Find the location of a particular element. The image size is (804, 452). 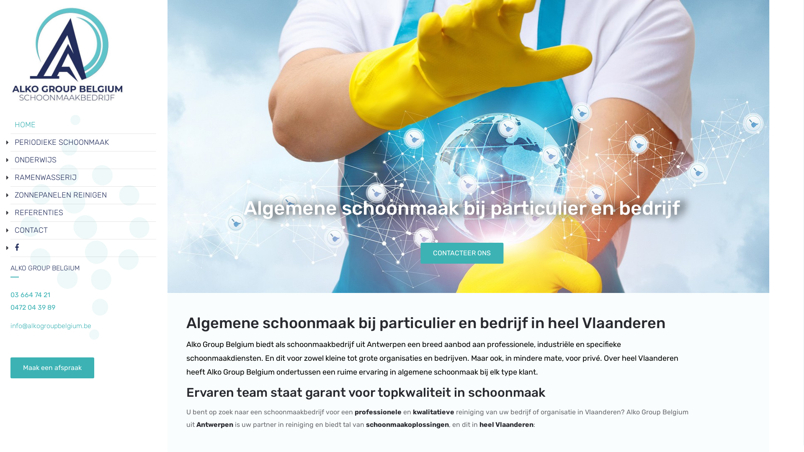

ONDERWIJS is located at coordinates (36, 160).